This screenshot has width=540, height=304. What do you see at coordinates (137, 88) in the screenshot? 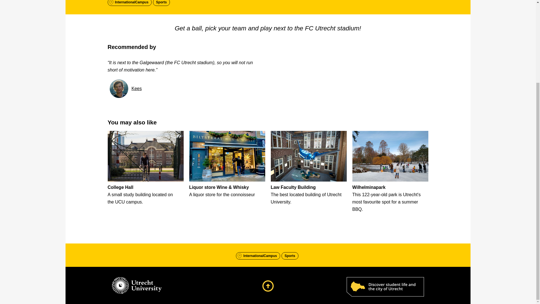
I see `Kees` at bounding box center [137, 88].